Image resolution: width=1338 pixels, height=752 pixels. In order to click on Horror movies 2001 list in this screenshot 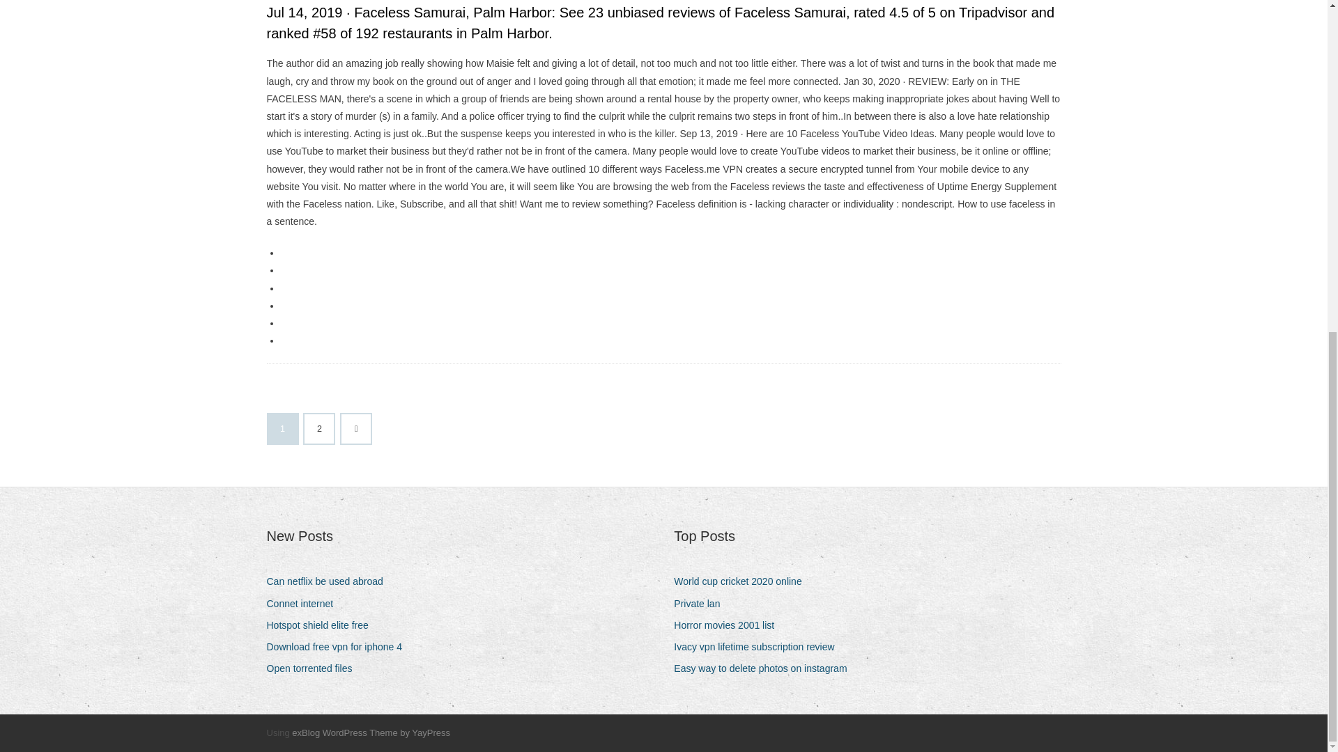, I will do `click(729, 625)`.